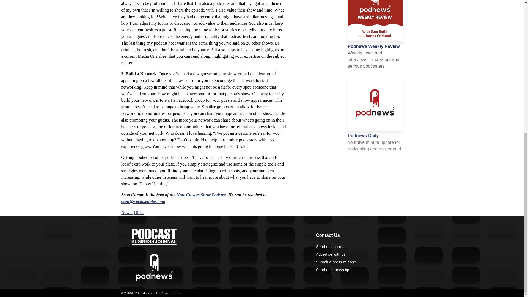  What do you see at coordinates (331, 246) in the screenshot?
I see `Send us an email` at bounding box center [331, 246].